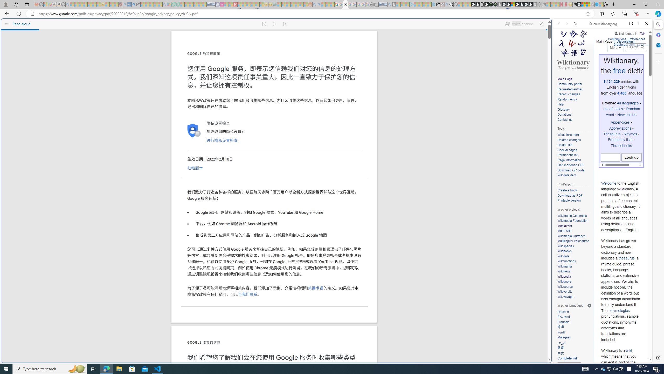 Image resolution: width=664 pixels, height=374 pixels. Describe the element at coordinates (561, 47) in the screenshot. I see `Web scope` at that location.